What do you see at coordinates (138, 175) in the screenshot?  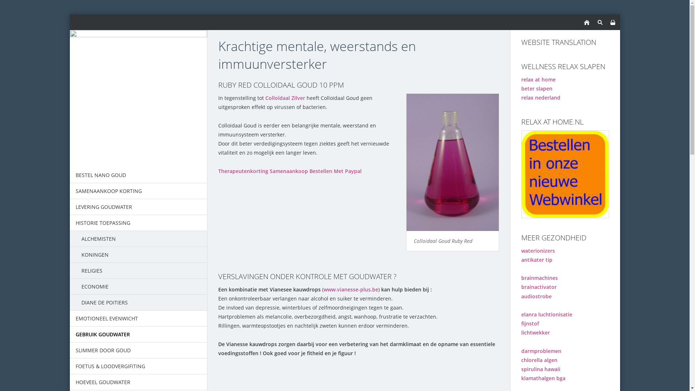 I see `BESTEL NANO GOUD` at bounding box center [138, 175].